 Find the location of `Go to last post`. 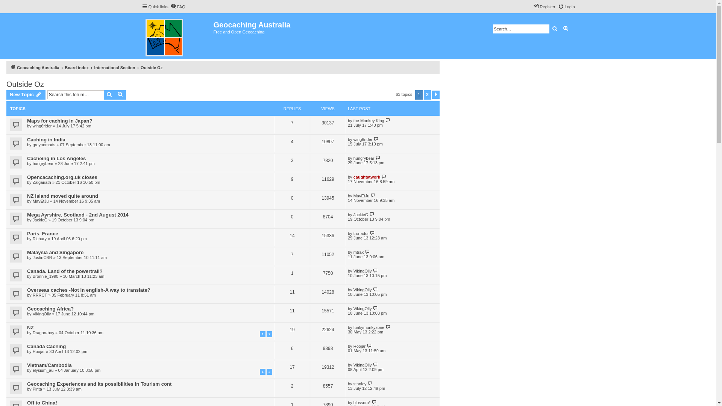

Go to last post is located at coordinates (388, 120).